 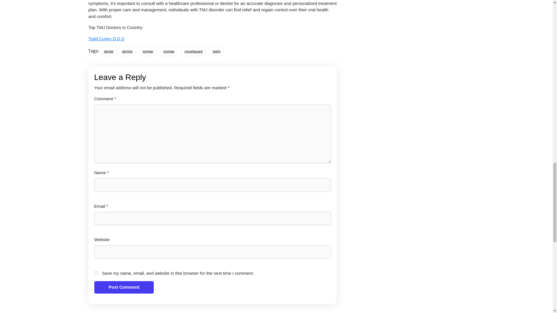 What do you see at coordinates (193, 51) in the screenshot?
I see `mouthguard` at bounding box center [193, 51].